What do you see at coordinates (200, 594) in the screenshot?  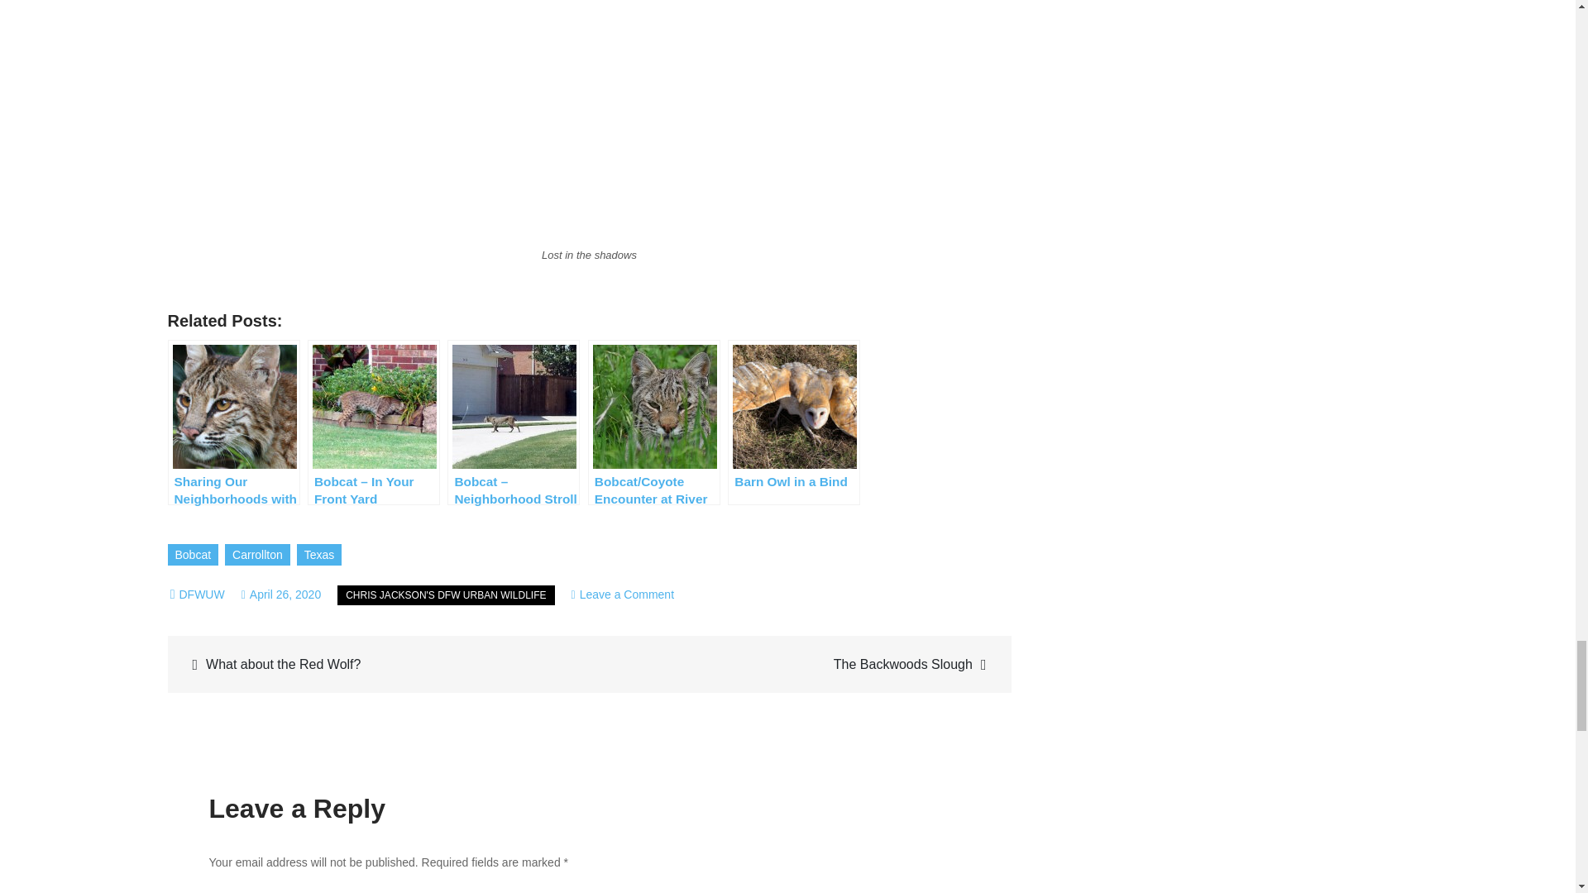 I see `The Backwoods Slough` at bounding box center [200, 594].